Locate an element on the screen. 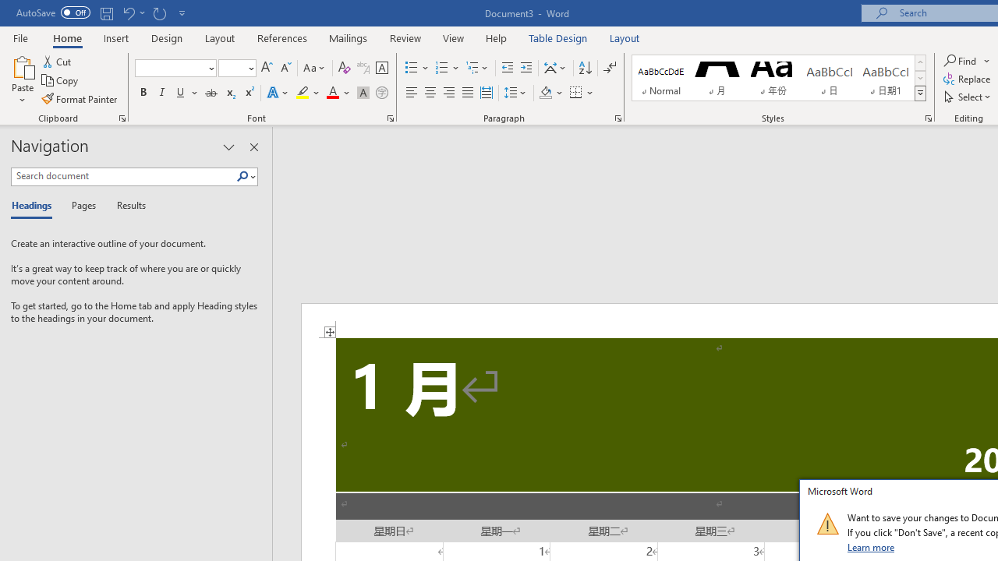 The width and height of the screenshot is (998, 561). Phonetic Guide... is located at coordinates (363, 69).